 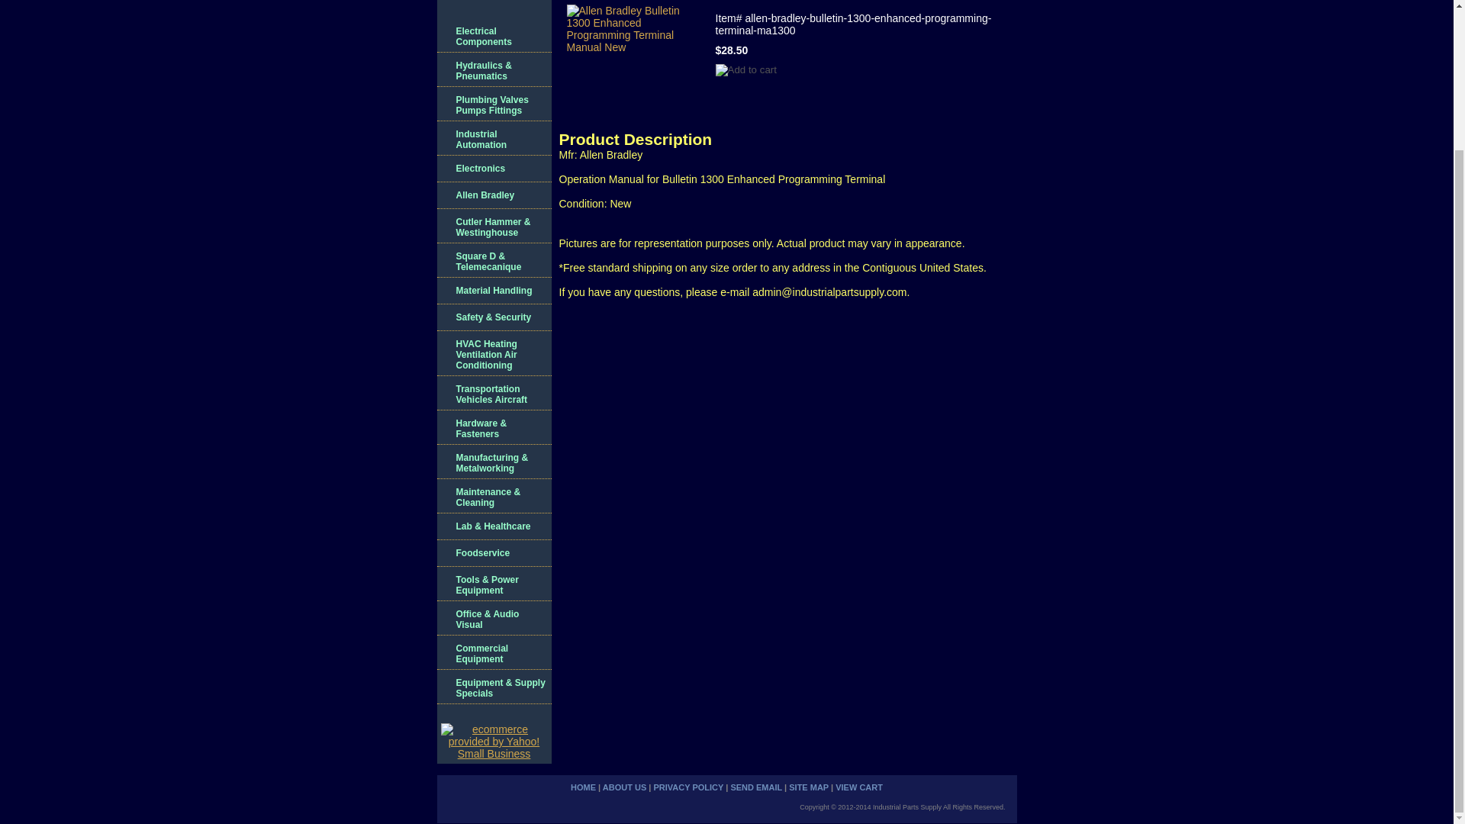 I want to click on Material Handling, so click(x=493, y=290).